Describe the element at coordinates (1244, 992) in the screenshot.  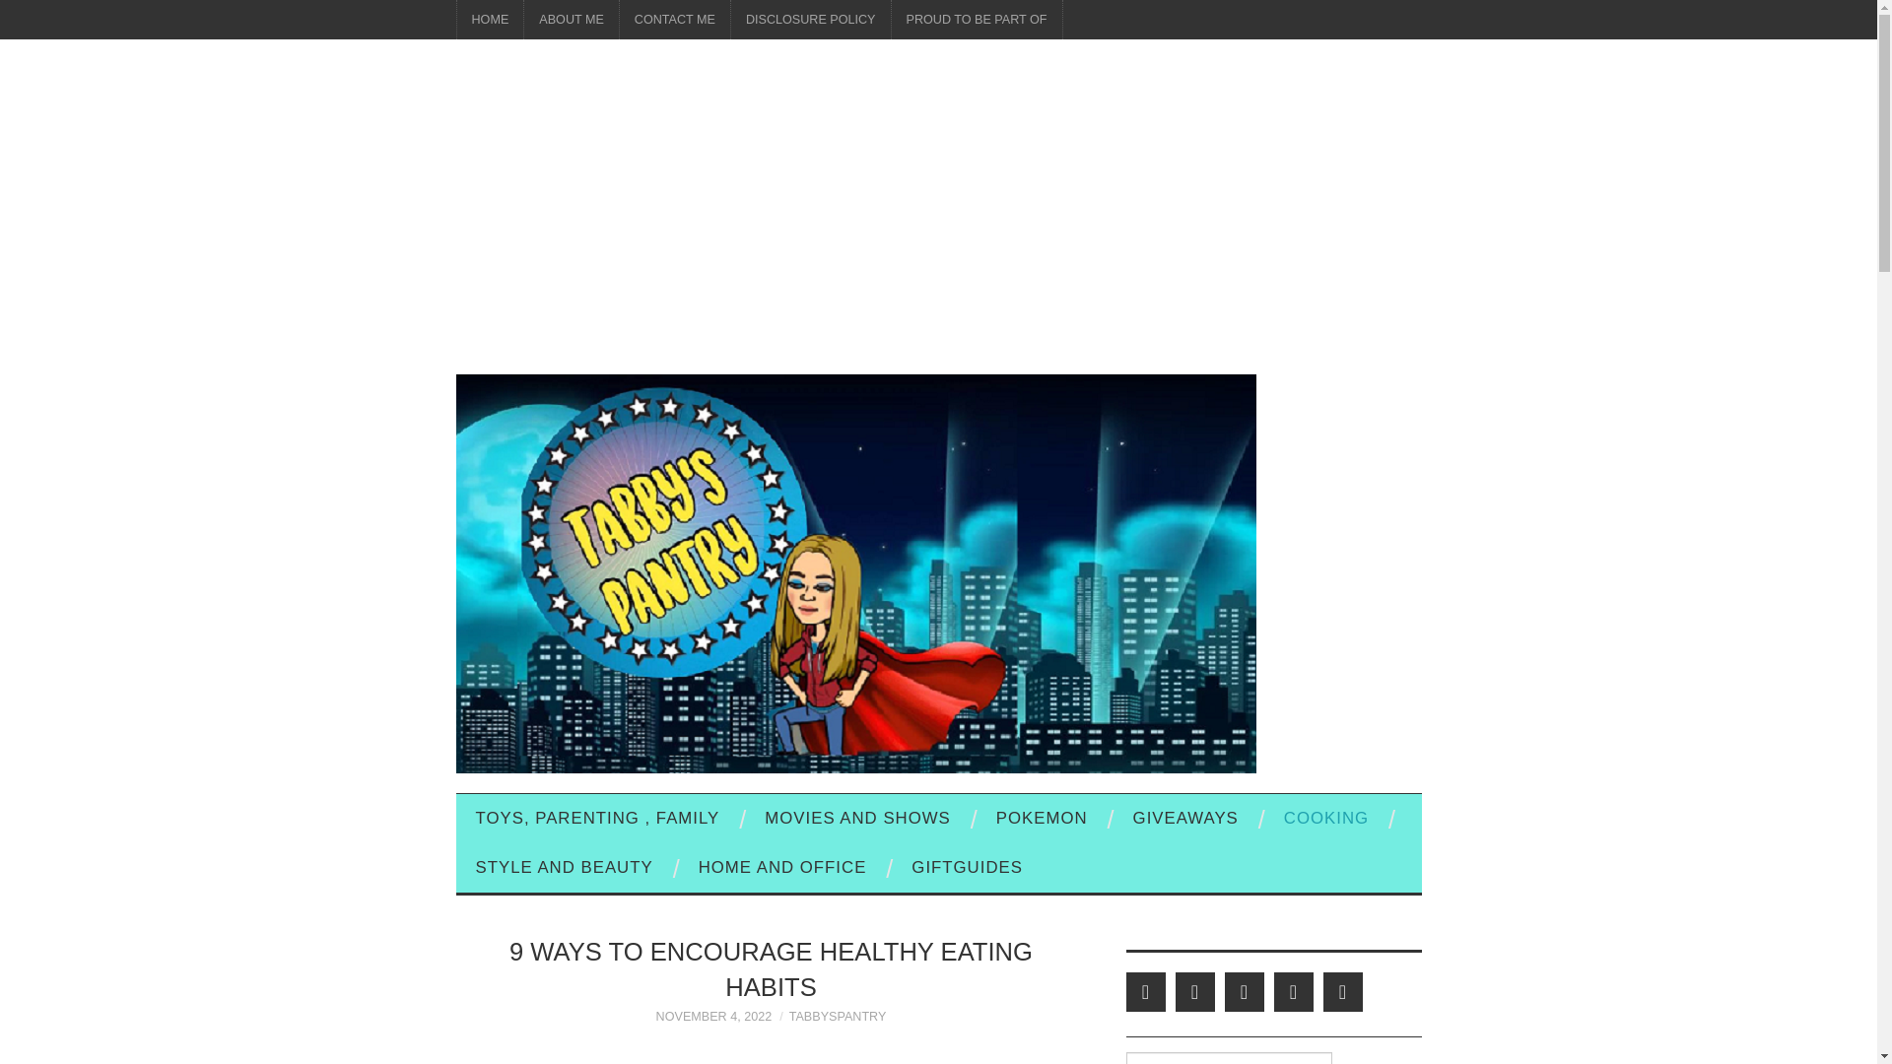
I see `Pinterest` at that location.